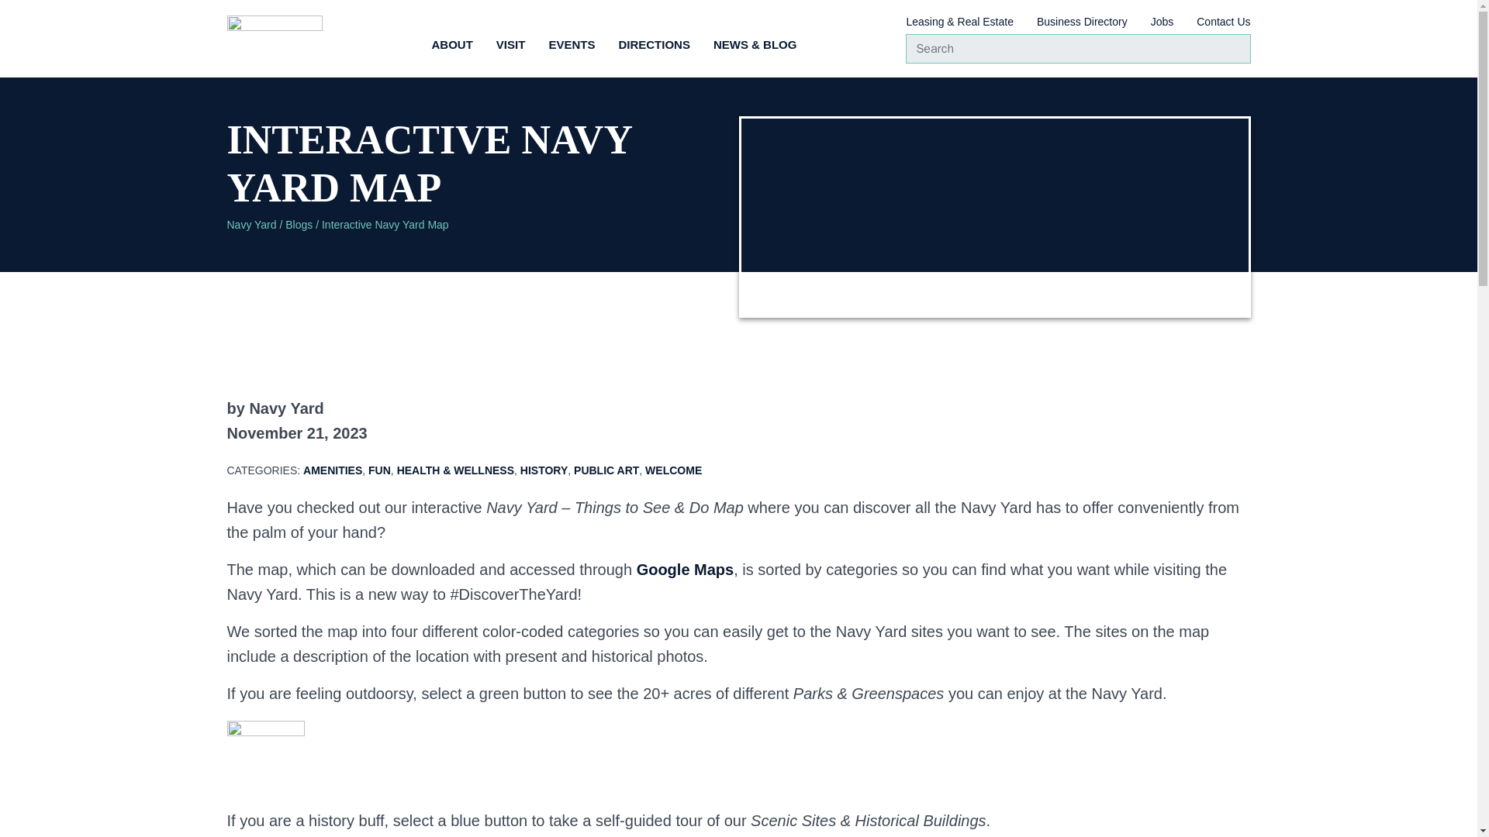 Image resolution: width=1489 pixels, height=837 pixels. What do you see at coordinates (543, 470) in the screenshot?
I see `HISTORY` at bounding box center [543, 470].